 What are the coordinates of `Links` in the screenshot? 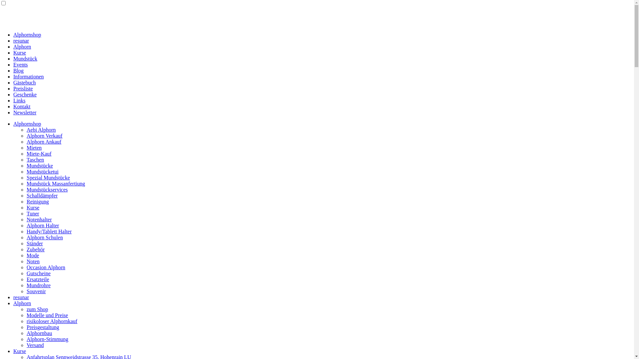 It's located at (19, 100).